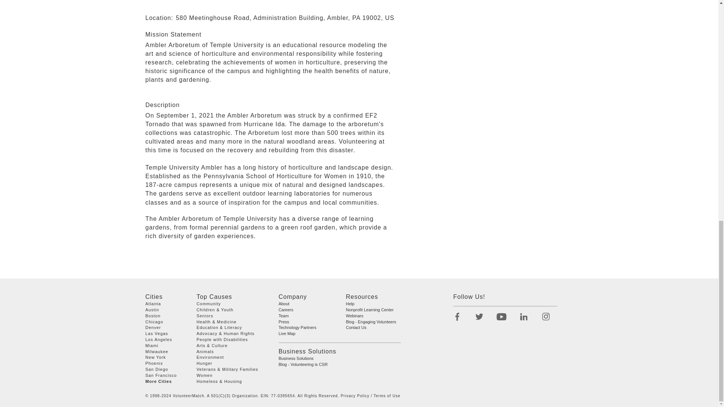 Image resolution: width=724 pixels, height=407 pixels. I want to click on Atlanta, so click(153, 304).